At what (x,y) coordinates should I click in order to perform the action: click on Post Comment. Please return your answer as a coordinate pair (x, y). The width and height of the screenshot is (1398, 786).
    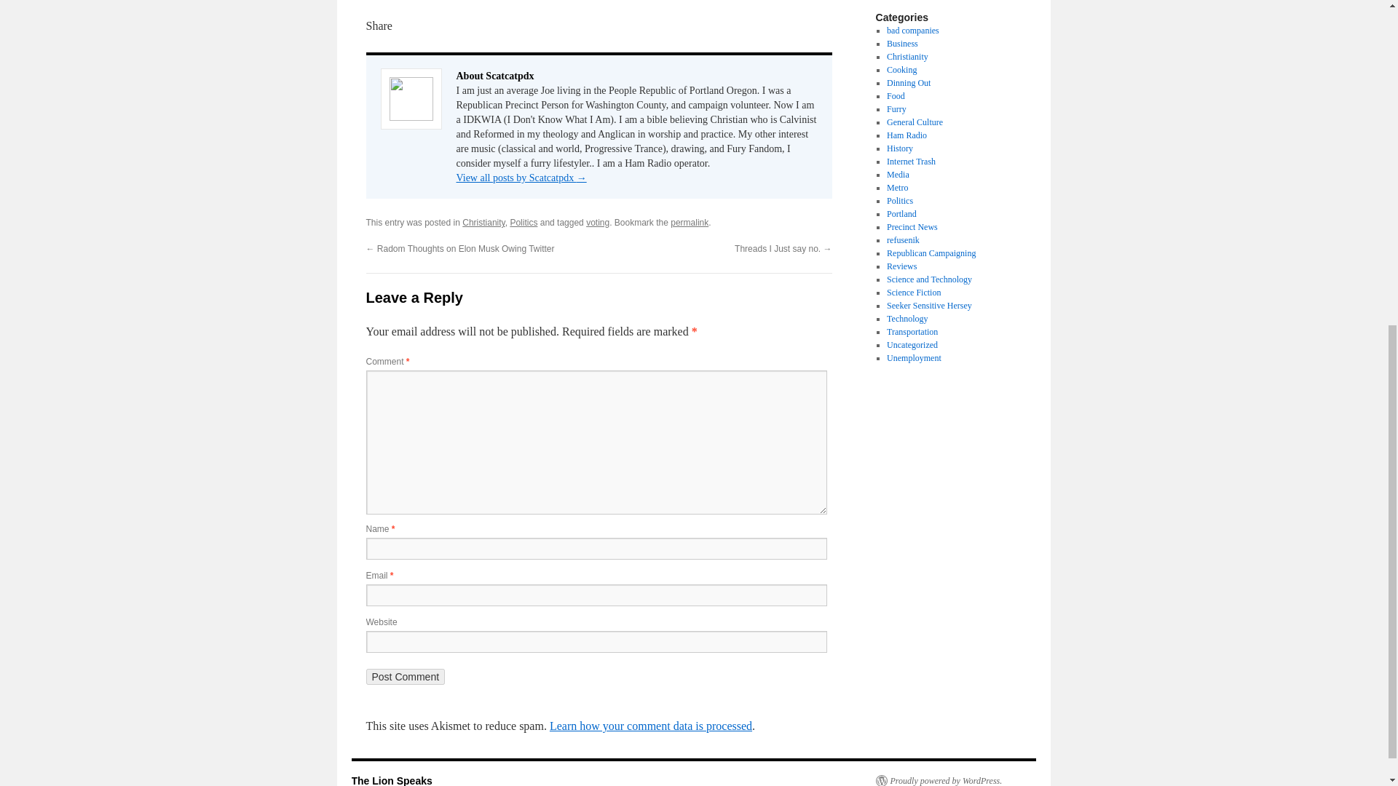
    Looking at the image, I should click on (405, 677).